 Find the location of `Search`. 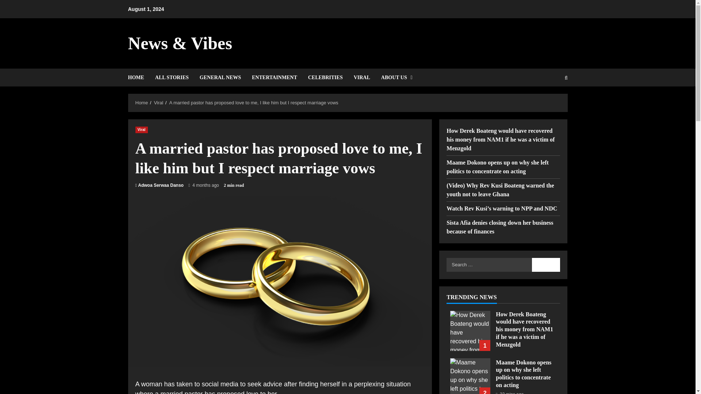

Search is located at coordinates (548, 103).